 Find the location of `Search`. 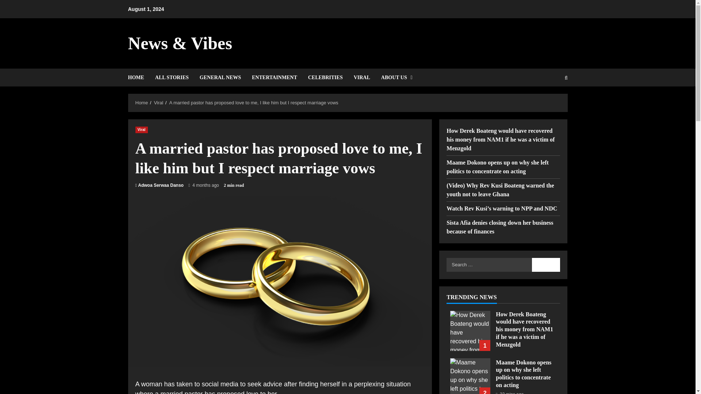

Search is located at coordinates (548, 103).